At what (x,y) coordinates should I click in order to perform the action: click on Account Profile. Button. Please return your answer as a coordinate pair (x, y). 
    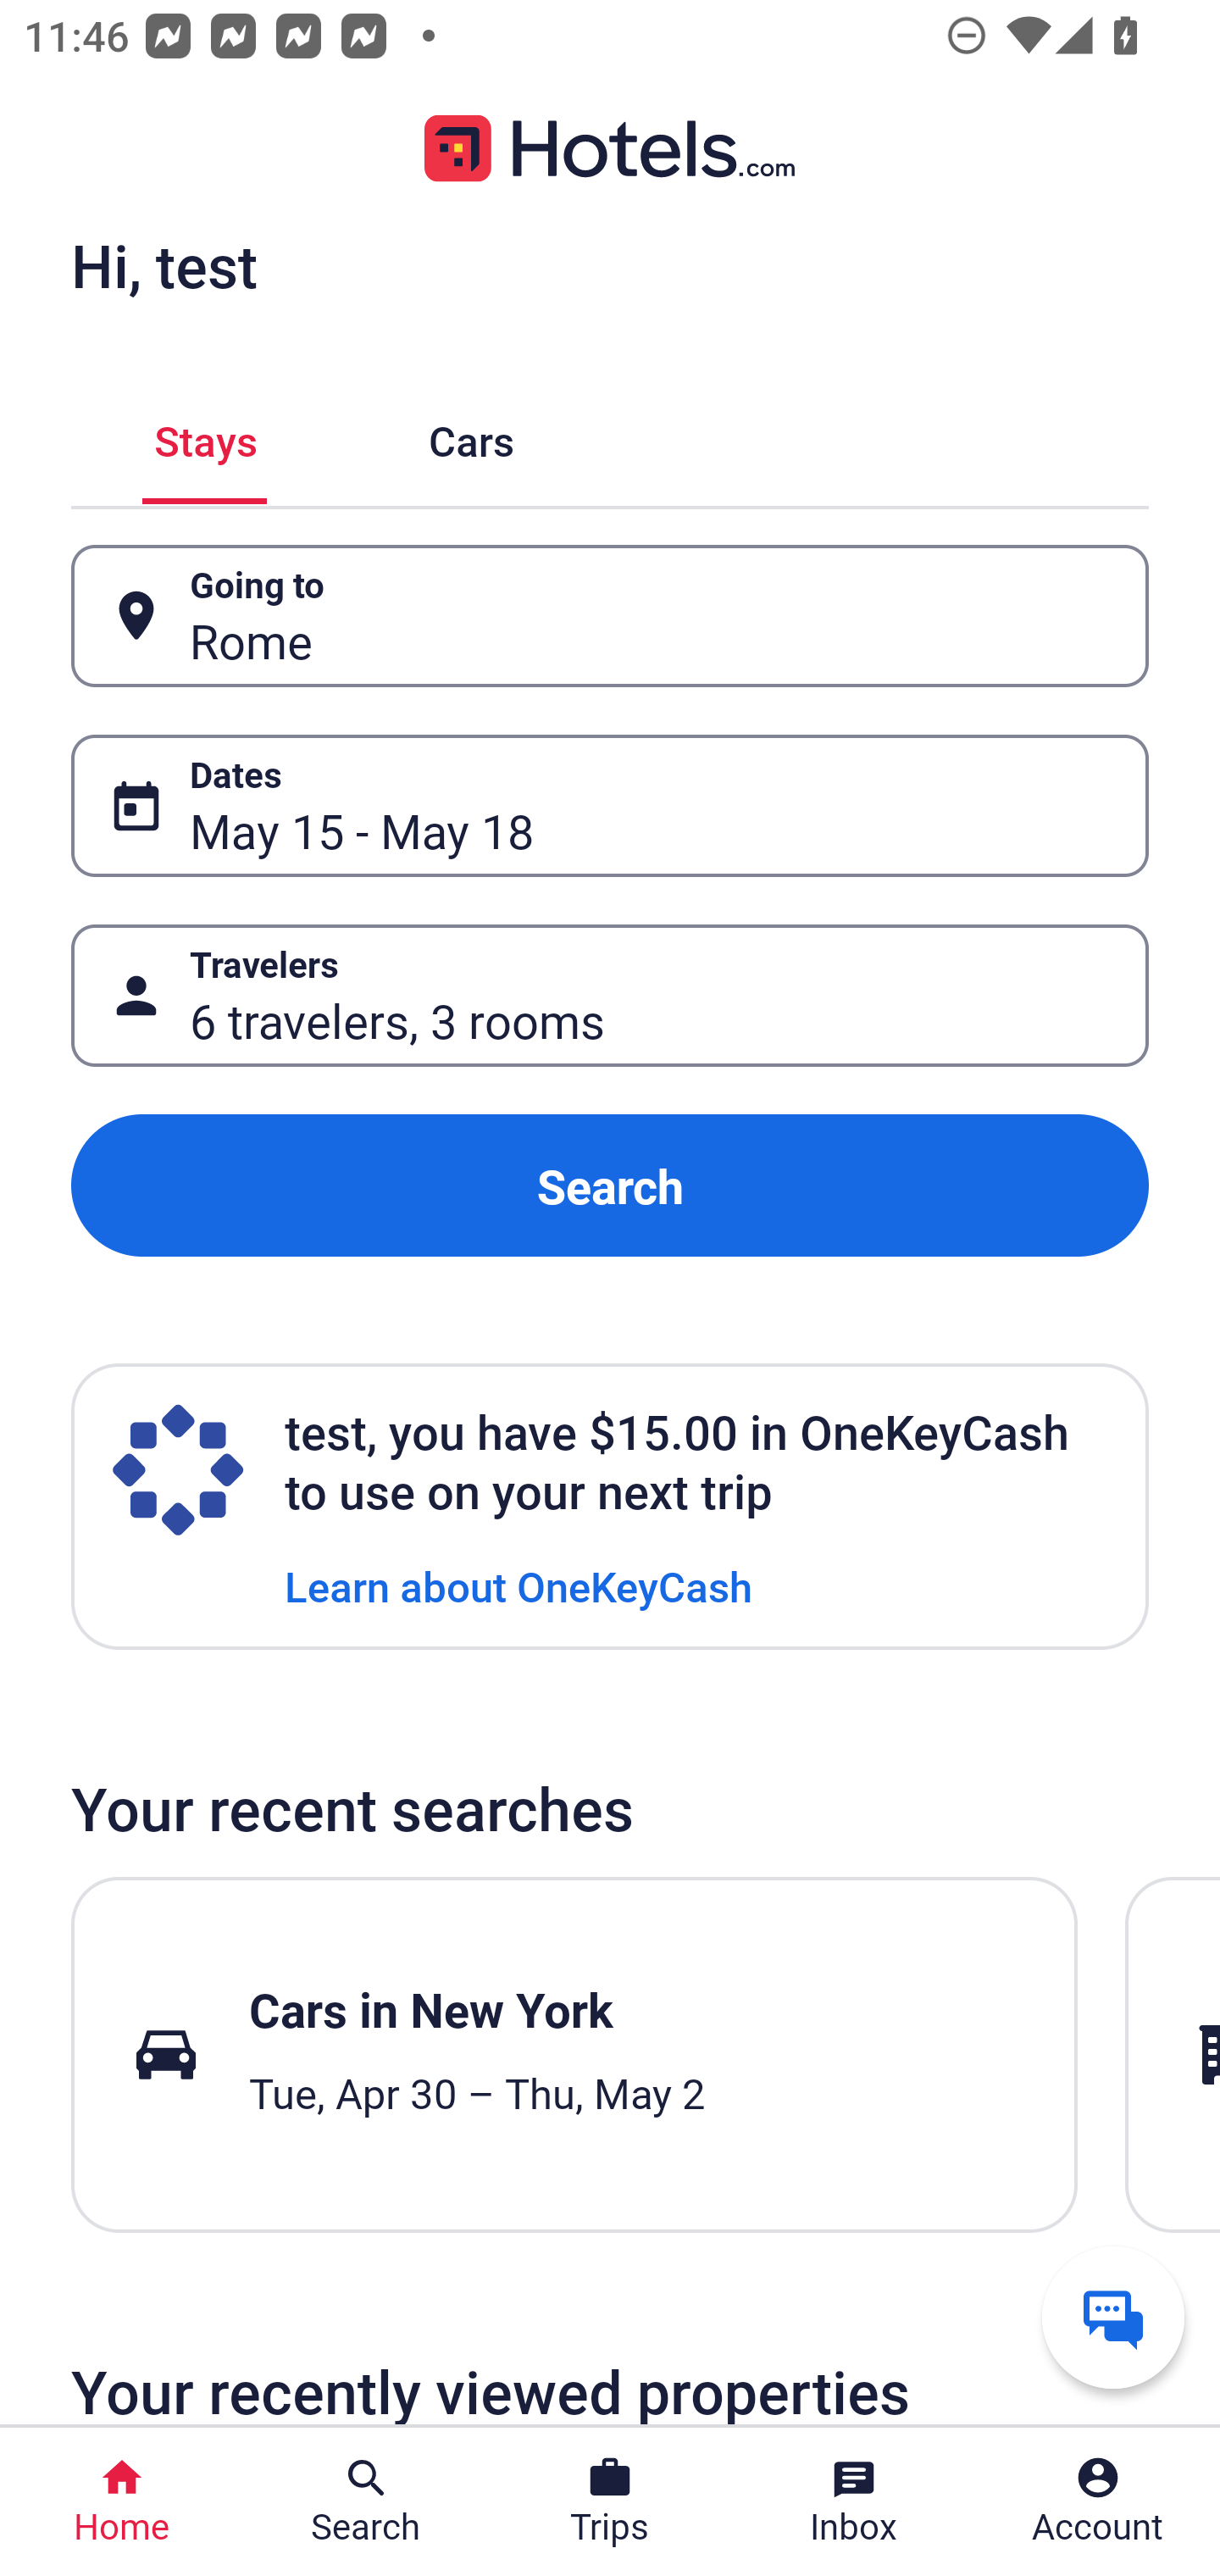
    Looking at the image, I should click on (1098, 2501).